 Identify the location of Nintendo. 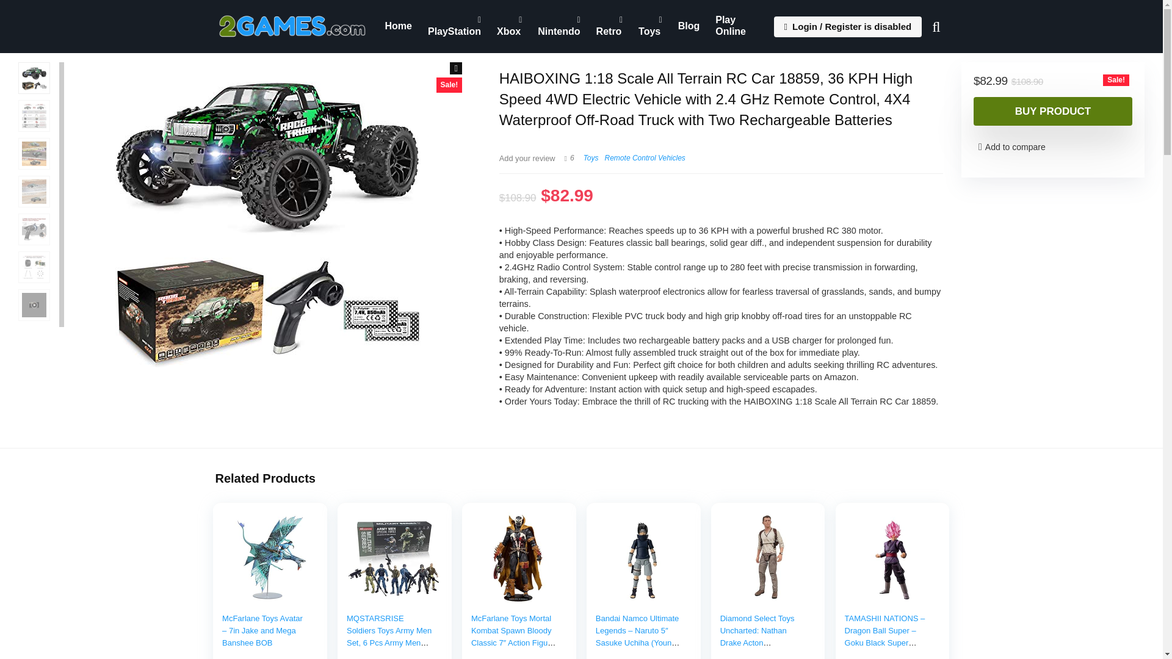
(559, 27).